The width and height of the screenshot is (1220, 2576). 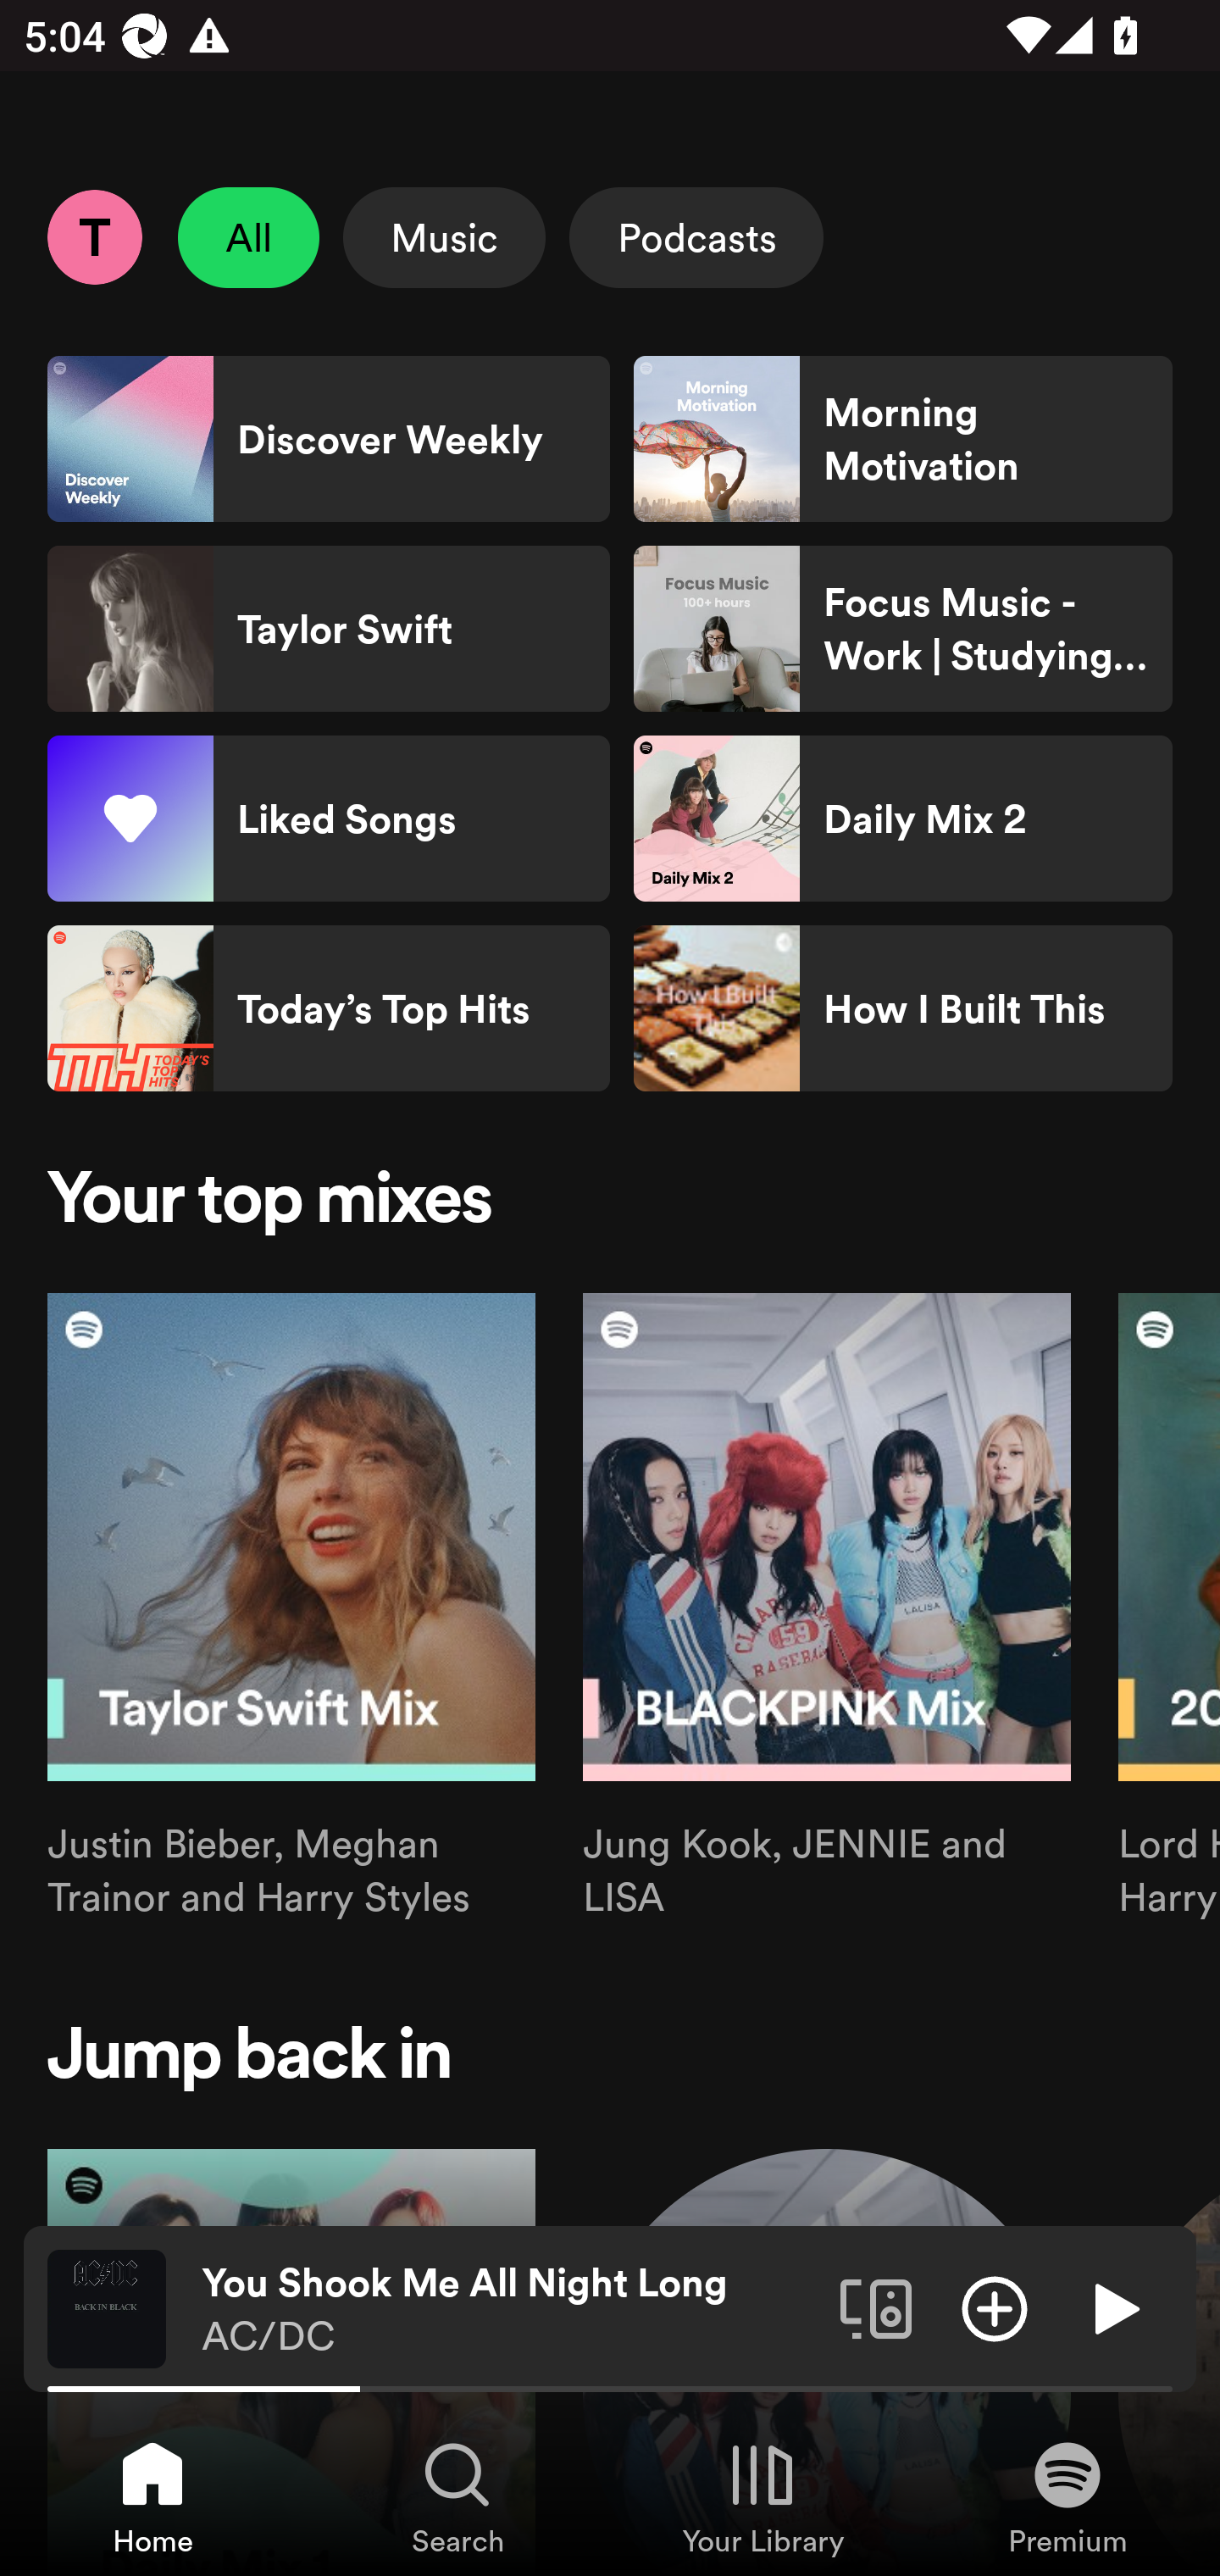 What do you see at coordinates (1067, 2496) in the screenshot?
I see `Premium, Tab 4 of 4 Premium Premium` at bounding box center [1067, 2496].